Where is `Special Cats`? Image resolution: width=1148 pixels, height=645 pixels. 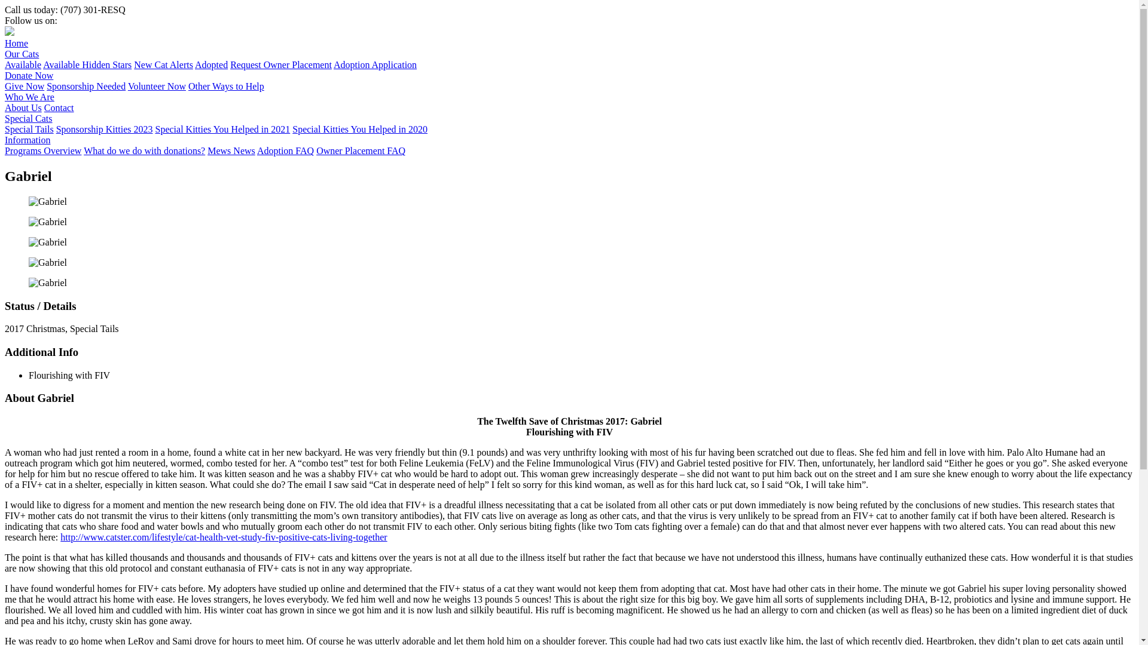
Special Cats is located at coordinates (29, 118).